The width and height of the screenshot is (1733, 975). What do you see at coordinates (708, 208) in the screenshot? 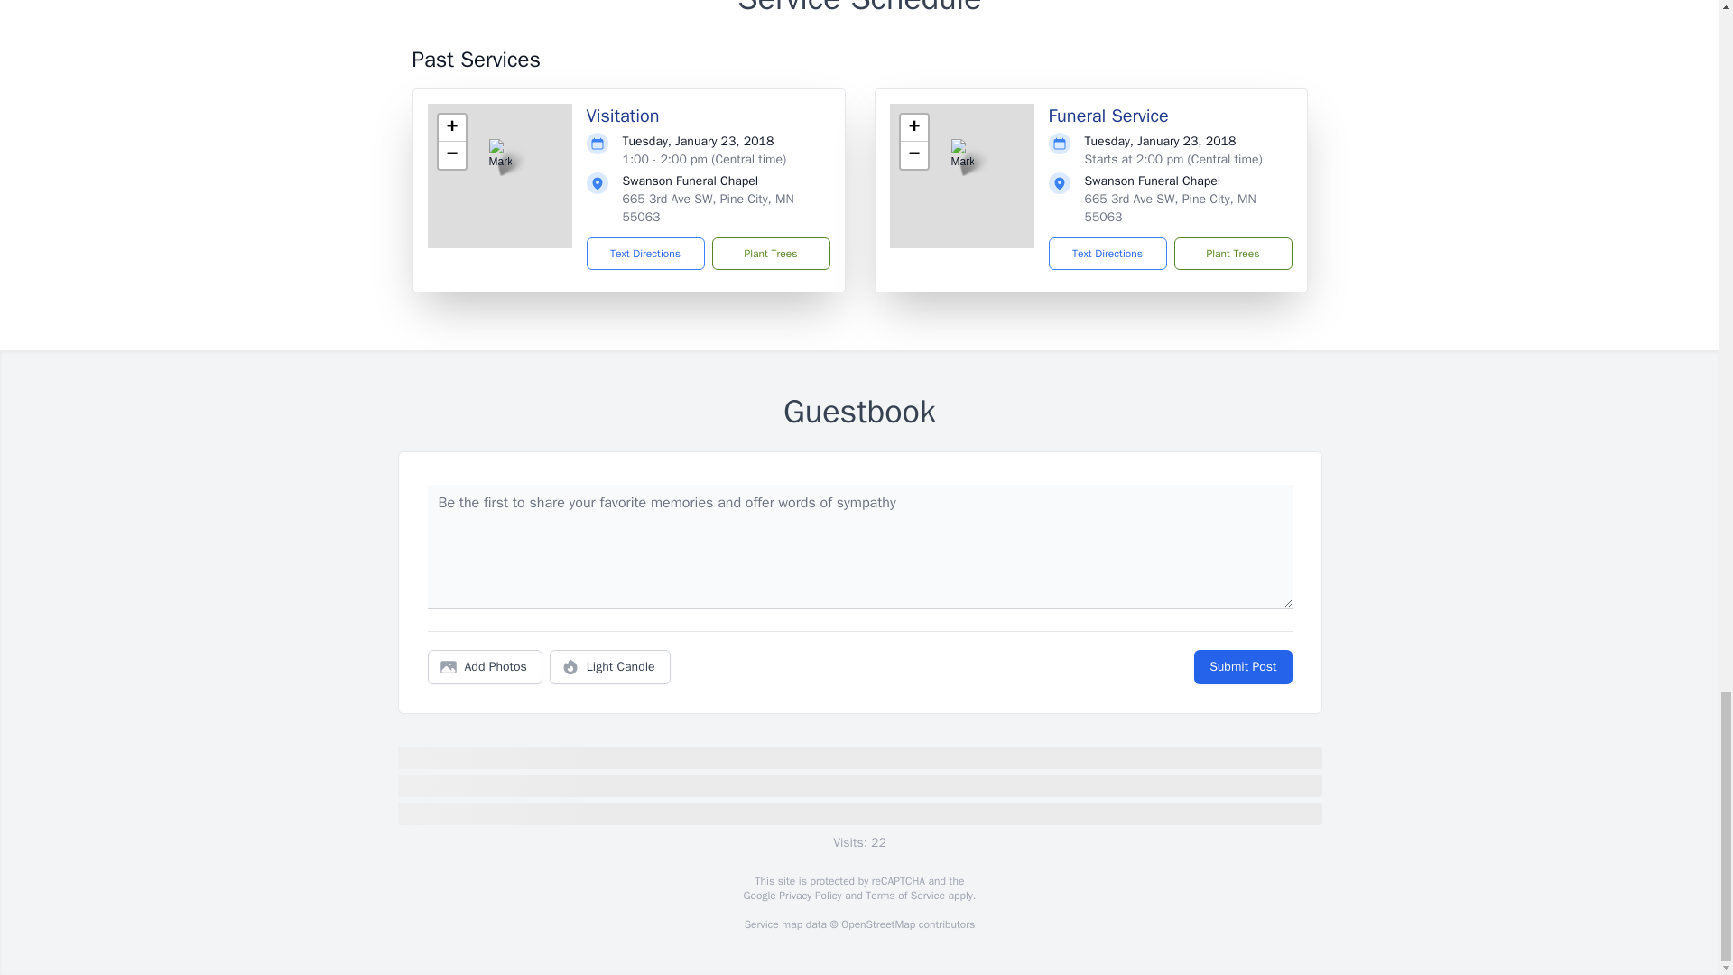
I see `665 3rd Ave SW, Pine City, MN 55063` at bounding box center [708, 208].